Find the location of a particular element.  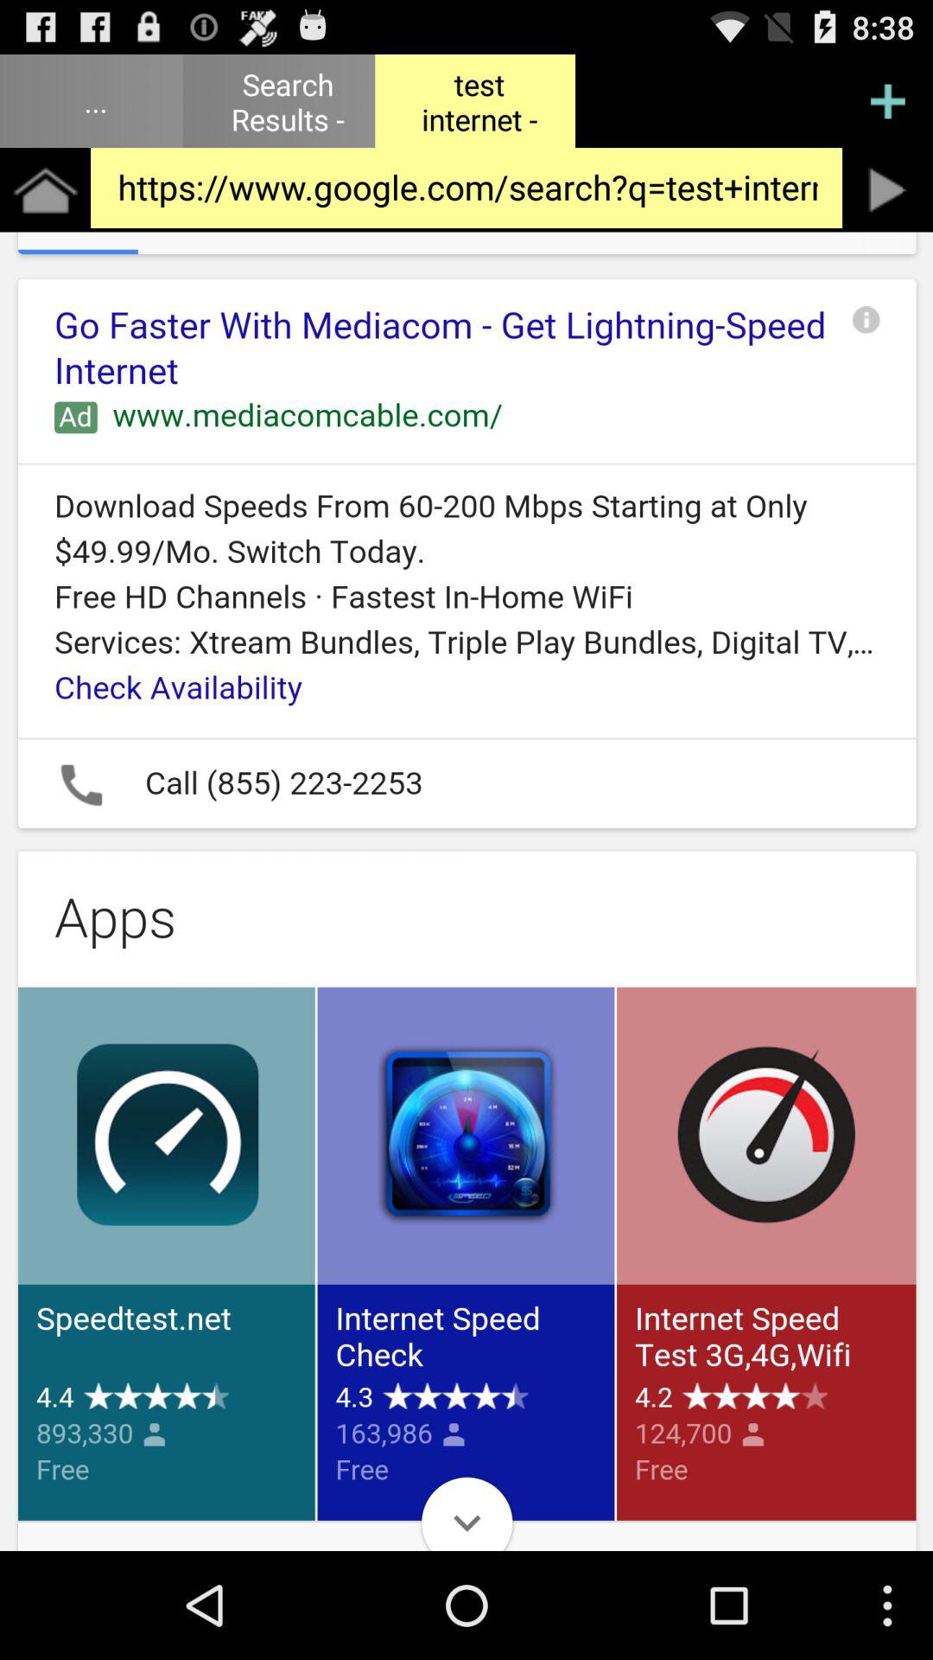

go forward is located at coordinates (888, 190).